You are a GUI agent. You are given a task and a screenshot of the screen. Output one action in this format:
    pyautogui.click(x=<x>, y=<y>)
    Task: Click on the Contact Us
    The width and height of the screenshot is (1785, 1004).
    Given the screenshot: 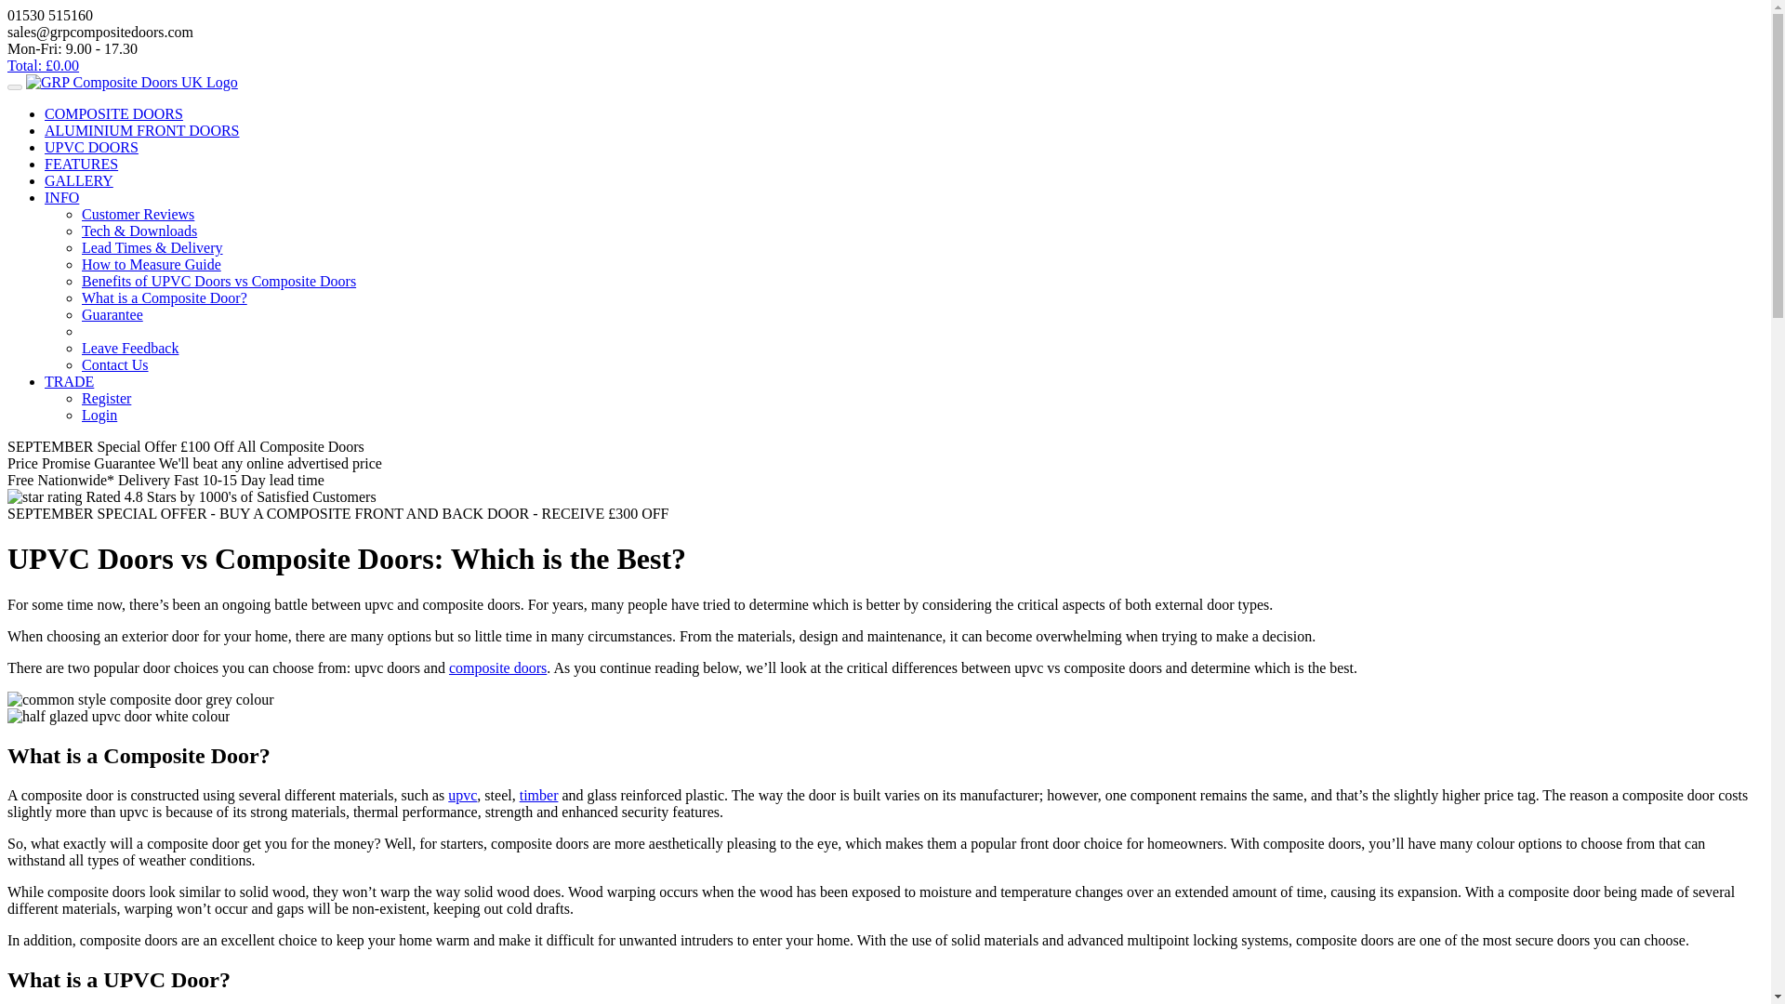 What is the action you would take?
    pyautogui.click(x=115, y=364)
    